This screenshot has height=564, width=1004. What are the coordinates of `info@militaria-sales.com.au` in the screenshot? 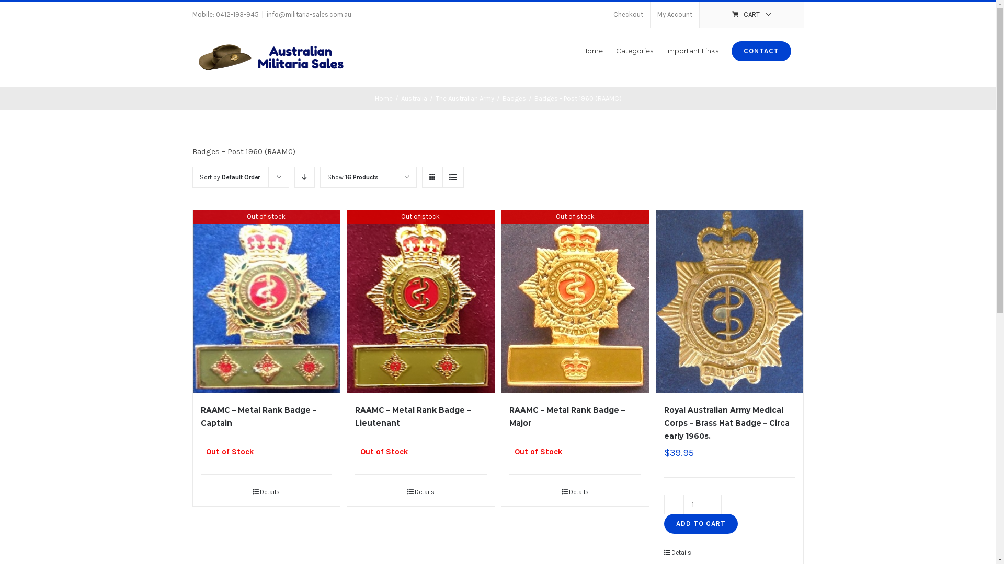 It's located at (309, 15).